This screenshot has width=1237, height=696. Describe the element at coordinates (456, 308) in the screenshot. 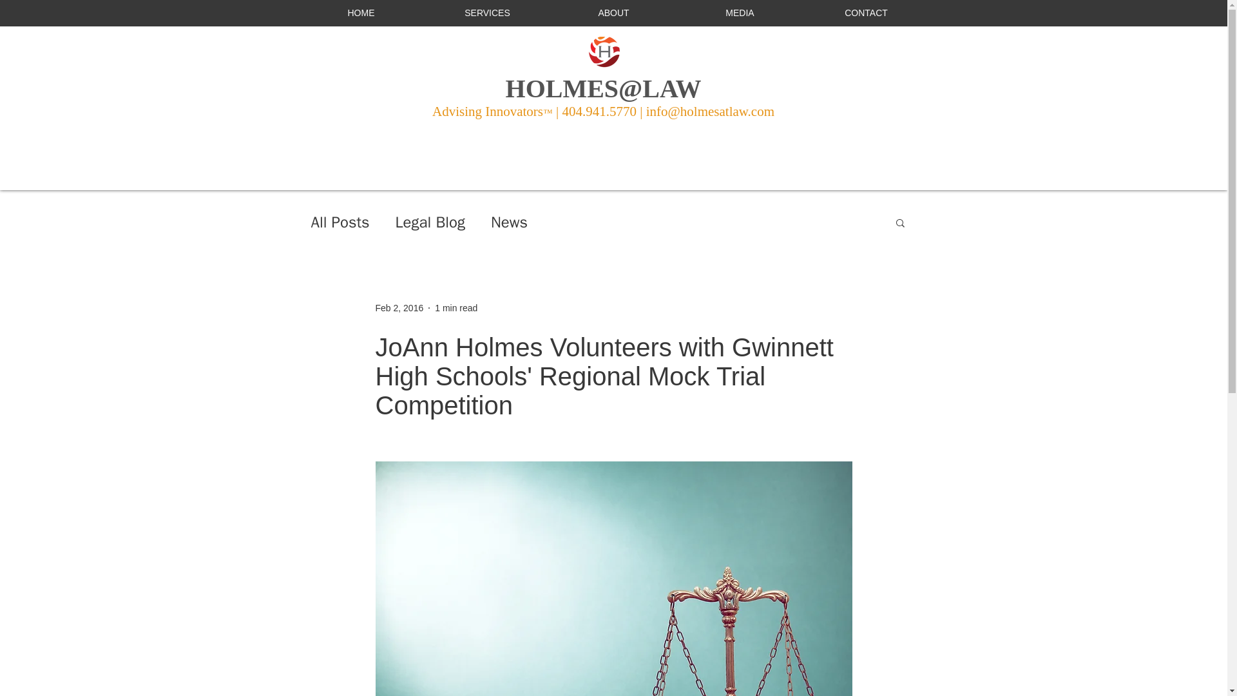

I see `1 min read` at that location.